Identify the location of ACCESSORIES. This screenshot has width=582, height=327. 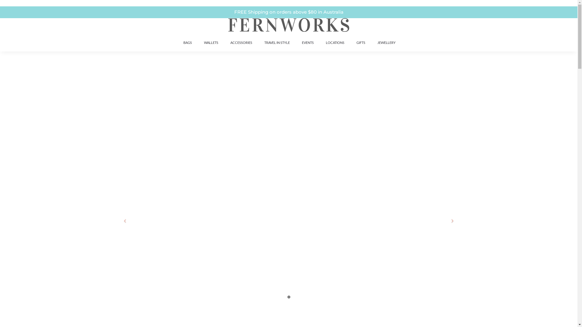
(241, 42).